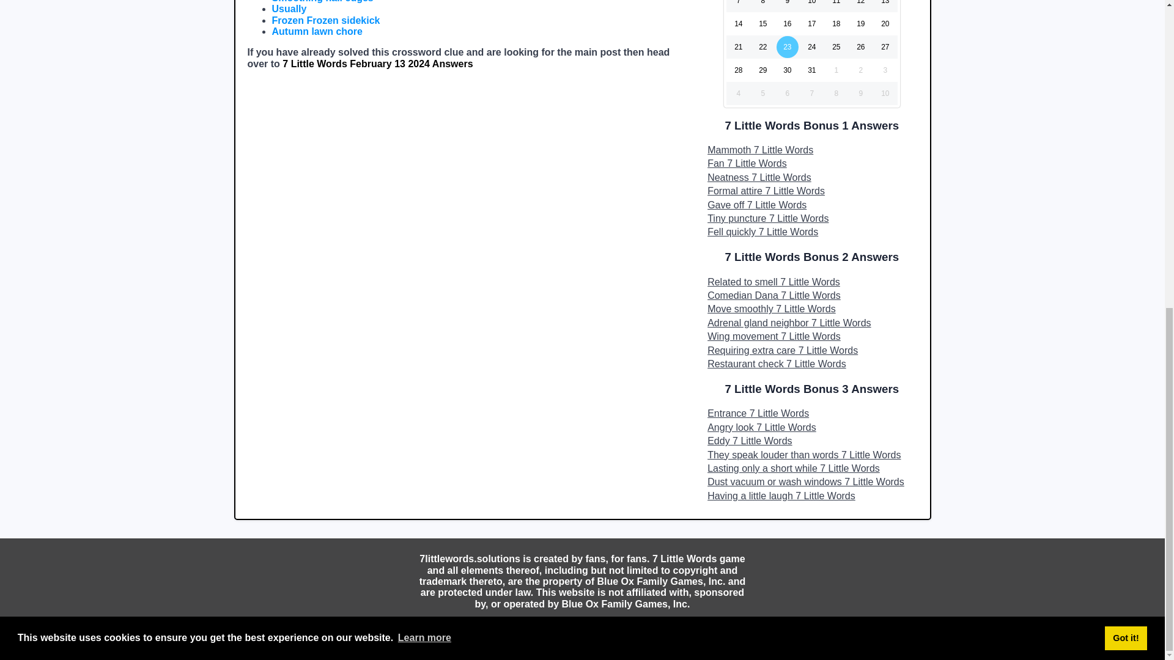 The image size is (1174, 660). What do you see at coordinates (811, 441) in the screenshot?
I see `Eddy 7 Little Words` at bounding box center [811, 441].